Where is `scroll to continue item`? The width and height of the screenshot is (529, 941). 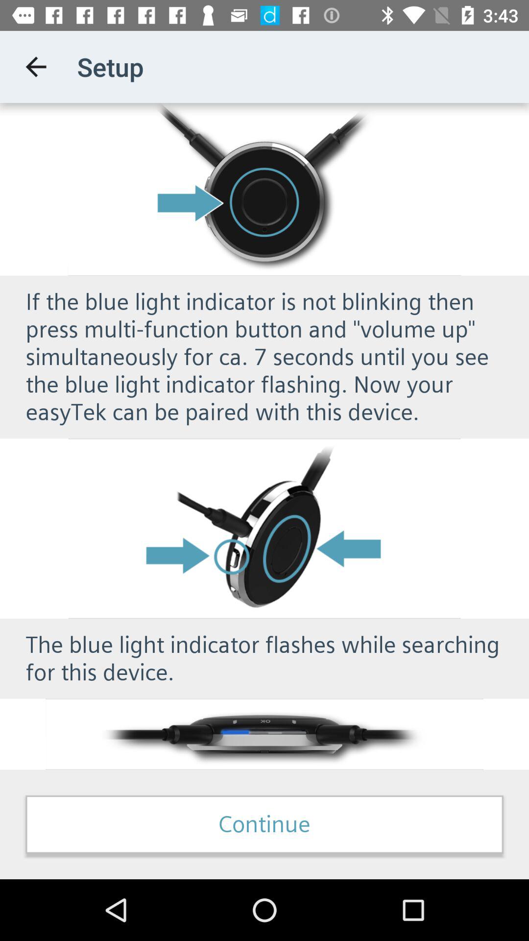
scroll to continue item is located at coordinates (264, 824).